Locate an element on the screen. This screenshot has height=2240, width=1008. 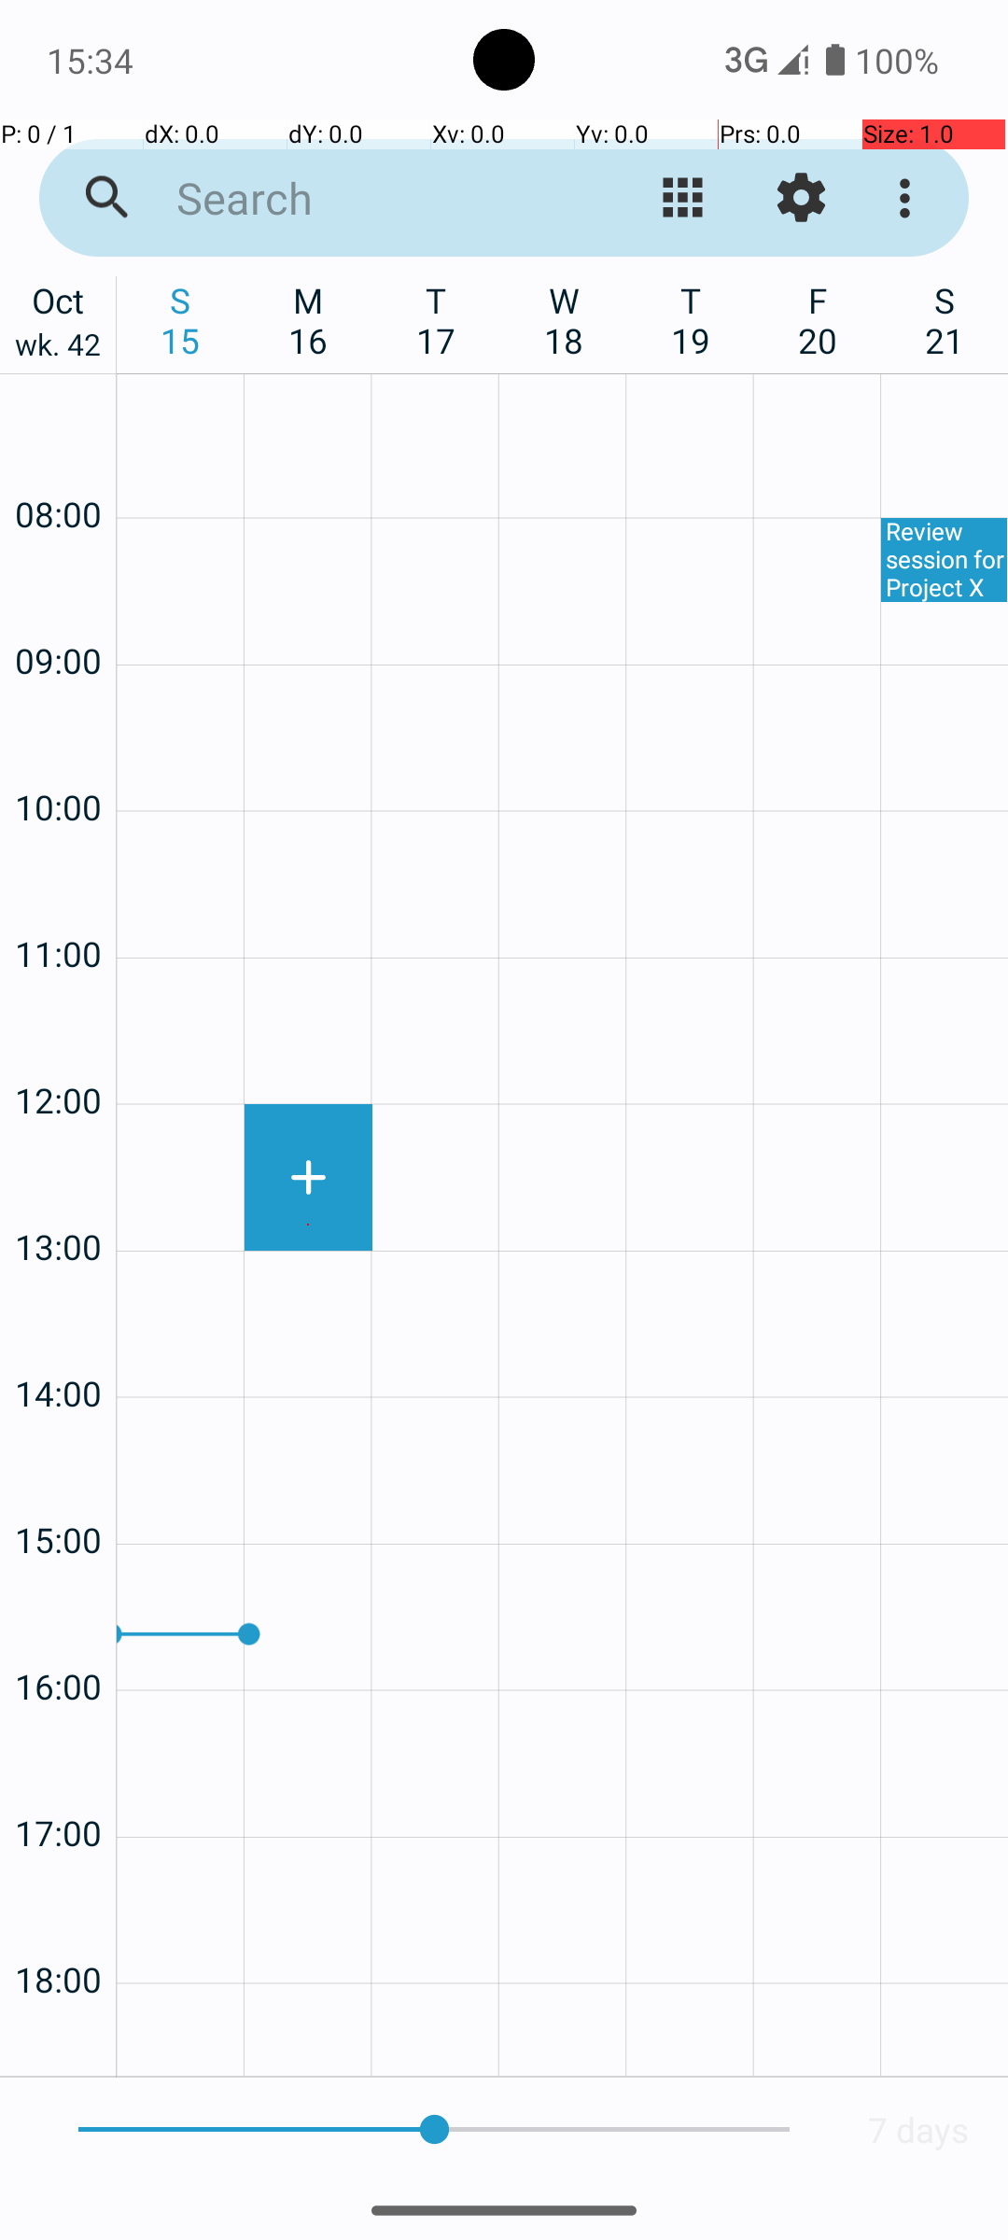
17:00 is located at coordinates (58, 1783).